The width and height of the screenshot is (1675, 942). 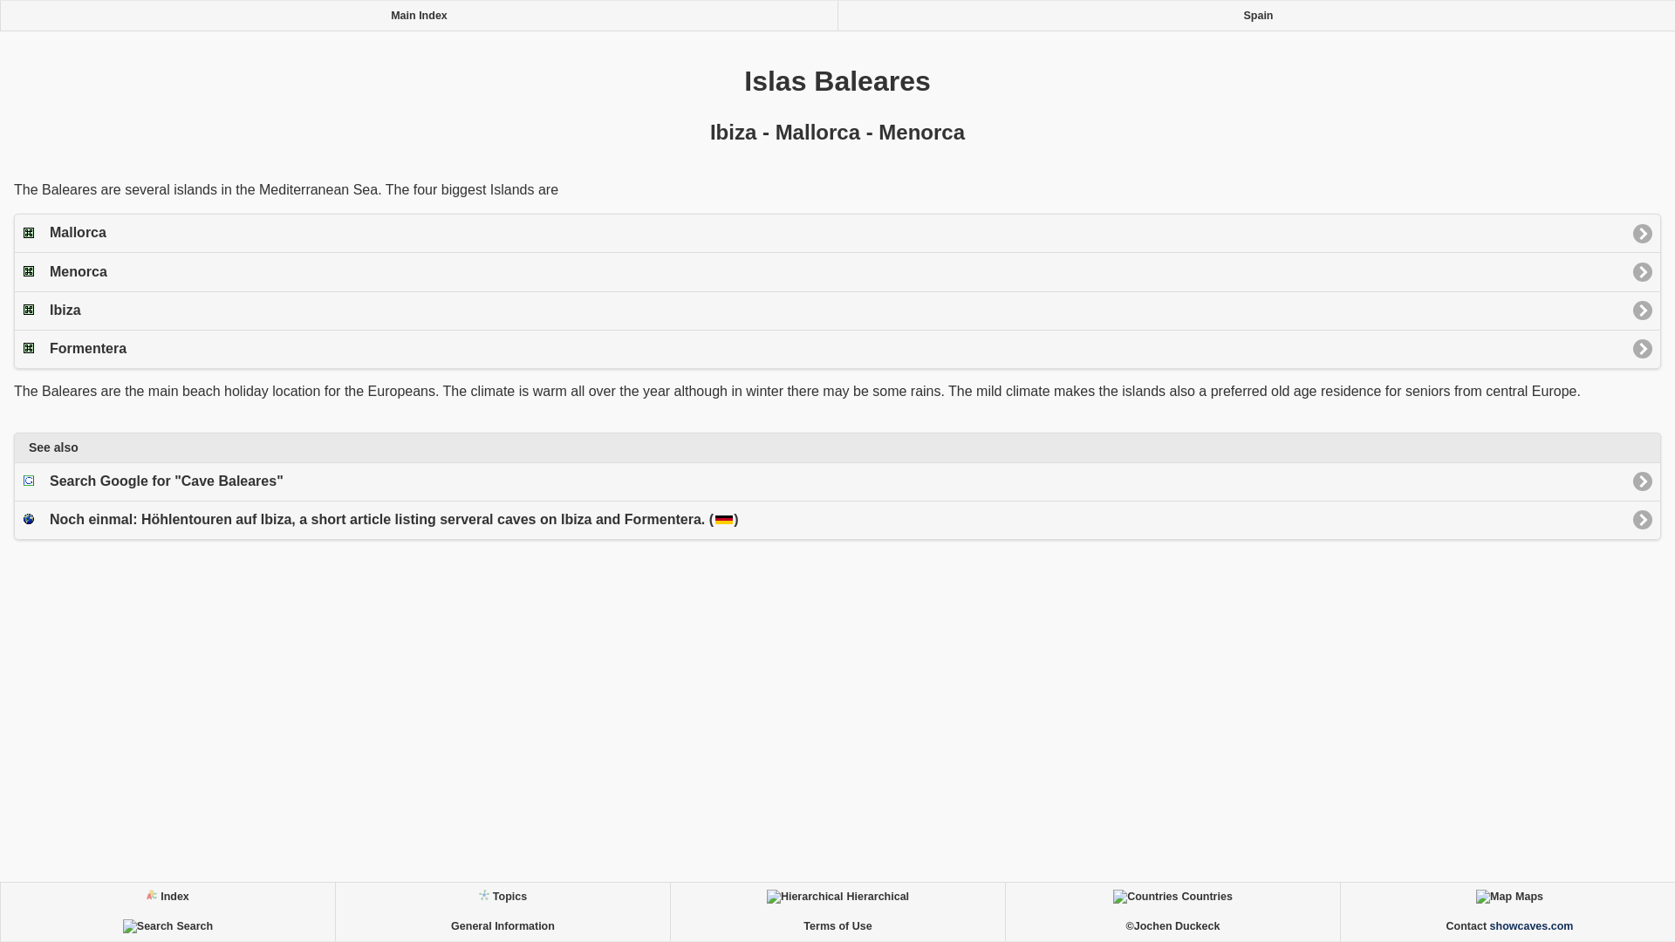 I want to click on Search Google for "Cave Baleares", so click(x=837, y=481).